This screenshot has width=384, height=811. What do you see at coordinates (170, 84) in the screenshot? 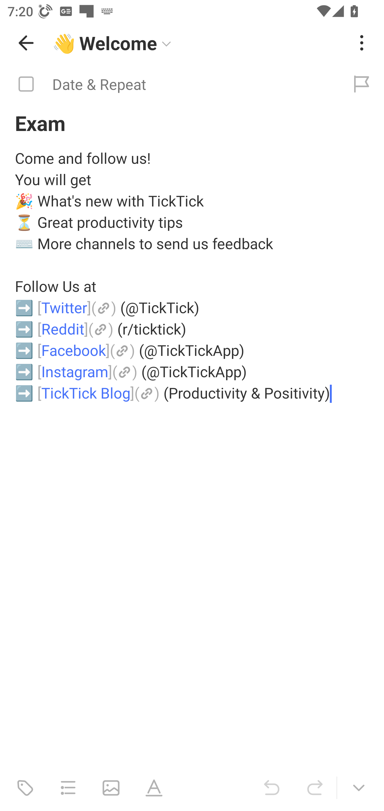
I see `Date & Repeat` at bounding box center [170, 84].